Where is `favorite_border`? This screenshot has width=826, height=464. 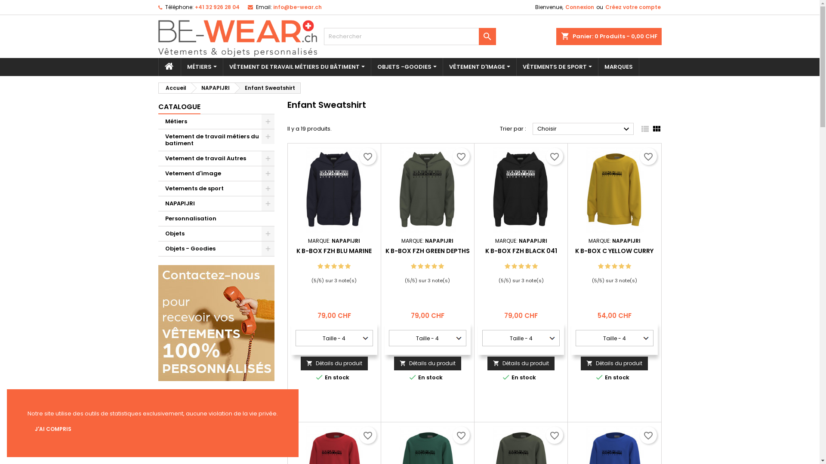
favorite_border is located at coordinates (555, 435).